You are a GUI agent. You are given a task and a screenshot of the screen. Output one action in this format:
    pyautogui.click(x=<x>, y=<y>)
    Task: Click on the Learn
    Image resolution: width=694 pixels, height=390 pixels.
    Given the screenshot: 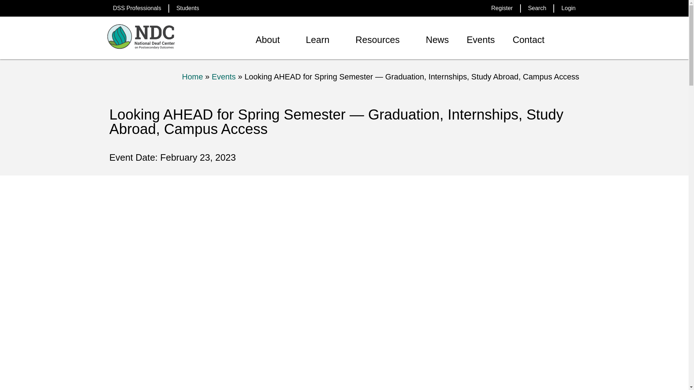 What is the action you would take?
    pyautogui.click(x=317, y=39)
    